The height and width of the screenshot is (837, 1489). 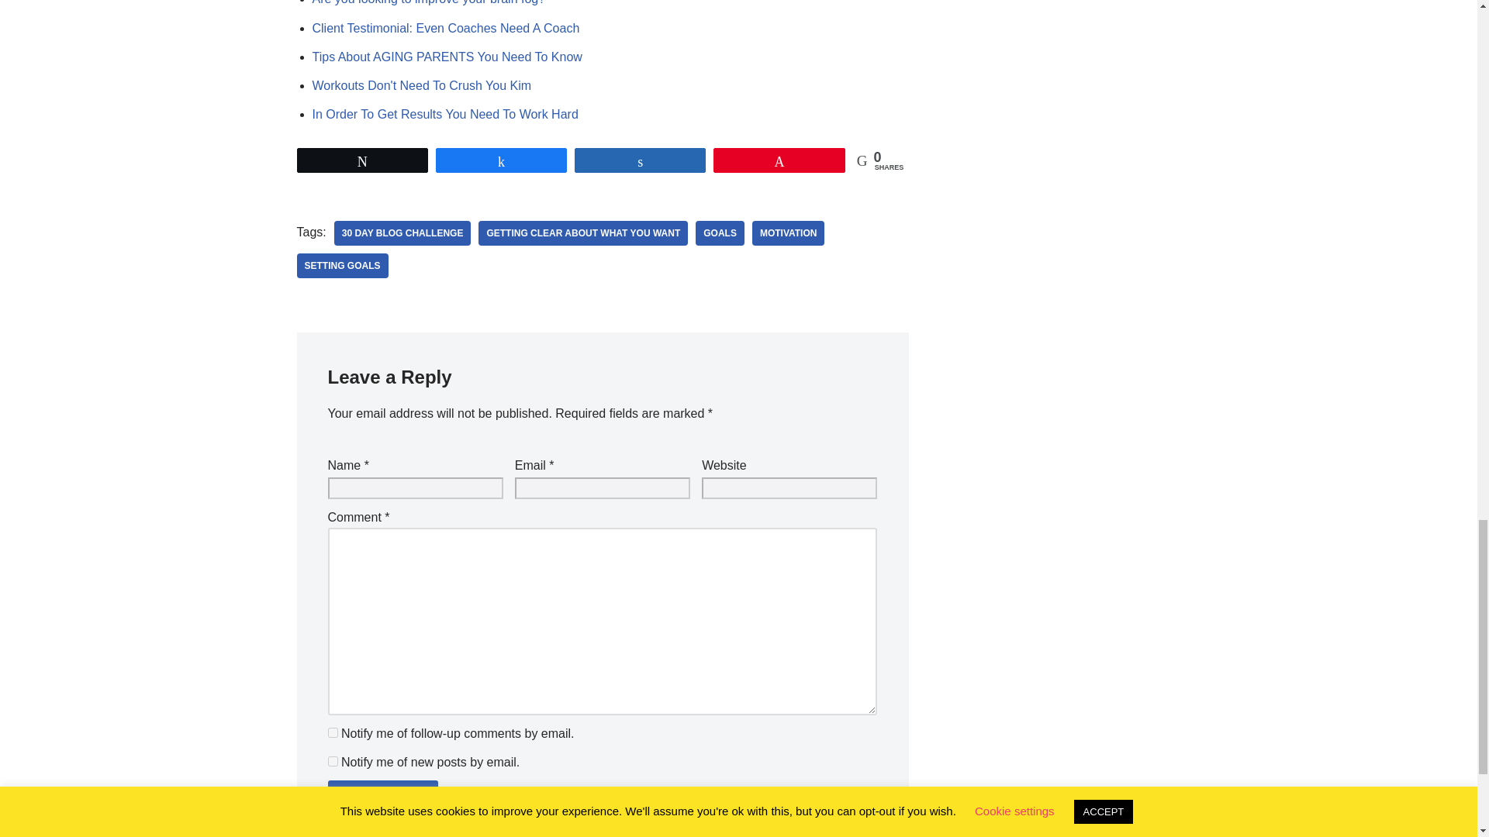 I want to click on goals, so click(x=720, y=233).